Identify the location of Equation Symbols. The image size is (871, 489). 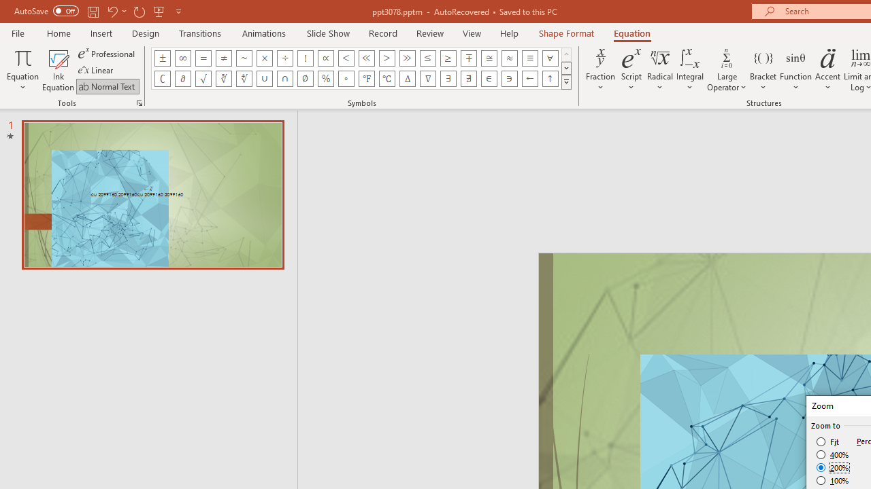
(566, 81).